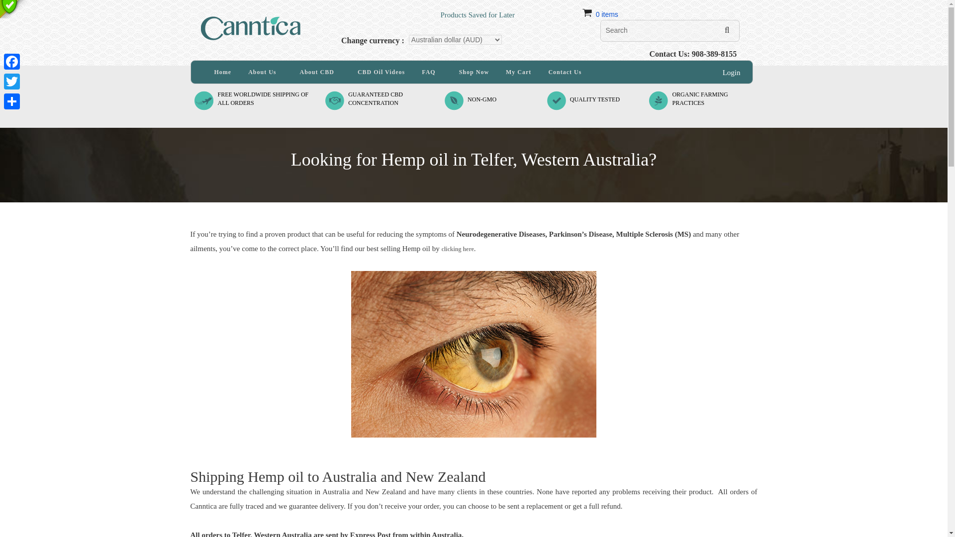  What do you see at coordinates (376, 98) in the screenshot?
I see `FREE WORLDWIDE SHIPPING OF ALL ORDERS` at bounding box center [376, 98].